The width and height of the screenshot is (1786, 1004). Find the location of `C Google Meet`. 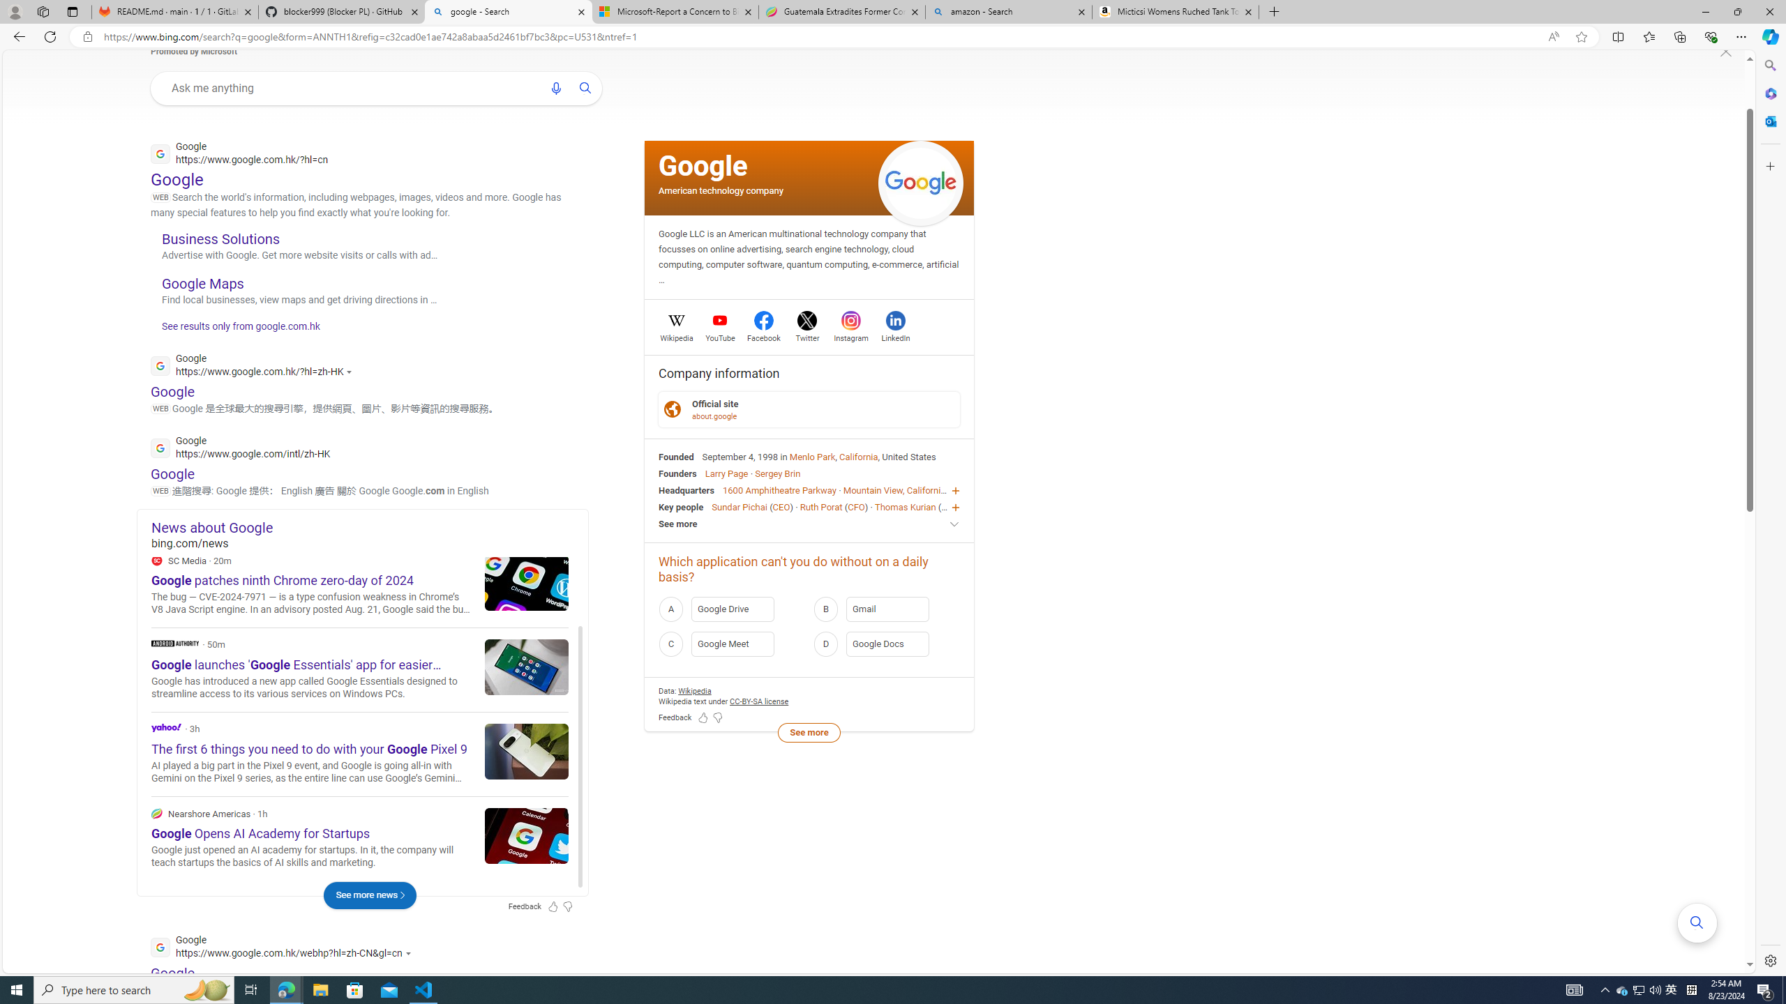

C Google Meet is located at coordinates (732, 644).